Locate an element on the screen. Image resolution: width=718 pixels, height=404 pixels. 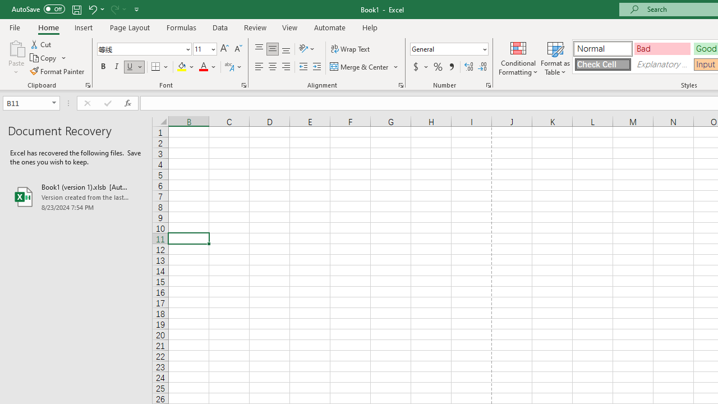
Fill Color RGB(255, 255, 0) is located at coordinates (182, 67).